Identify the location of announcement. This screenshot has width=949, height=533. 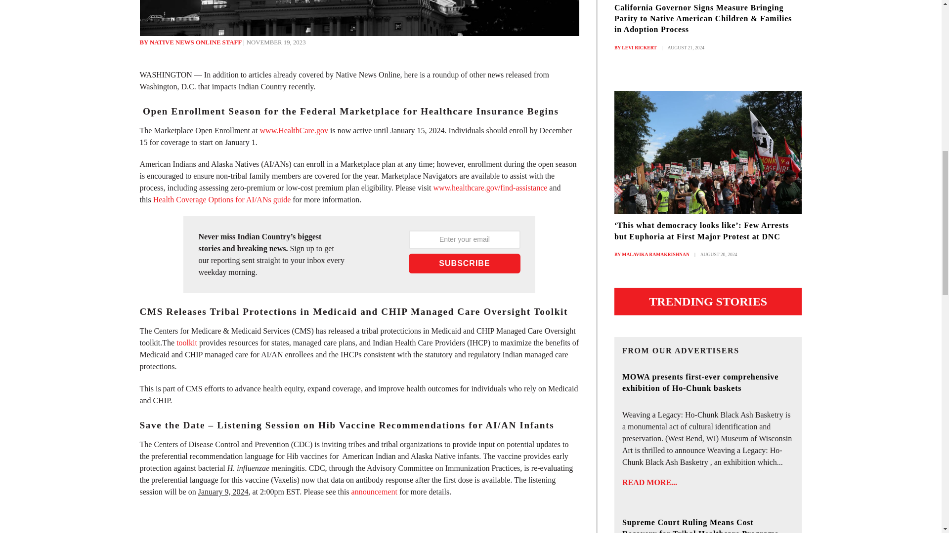
(374, 492).